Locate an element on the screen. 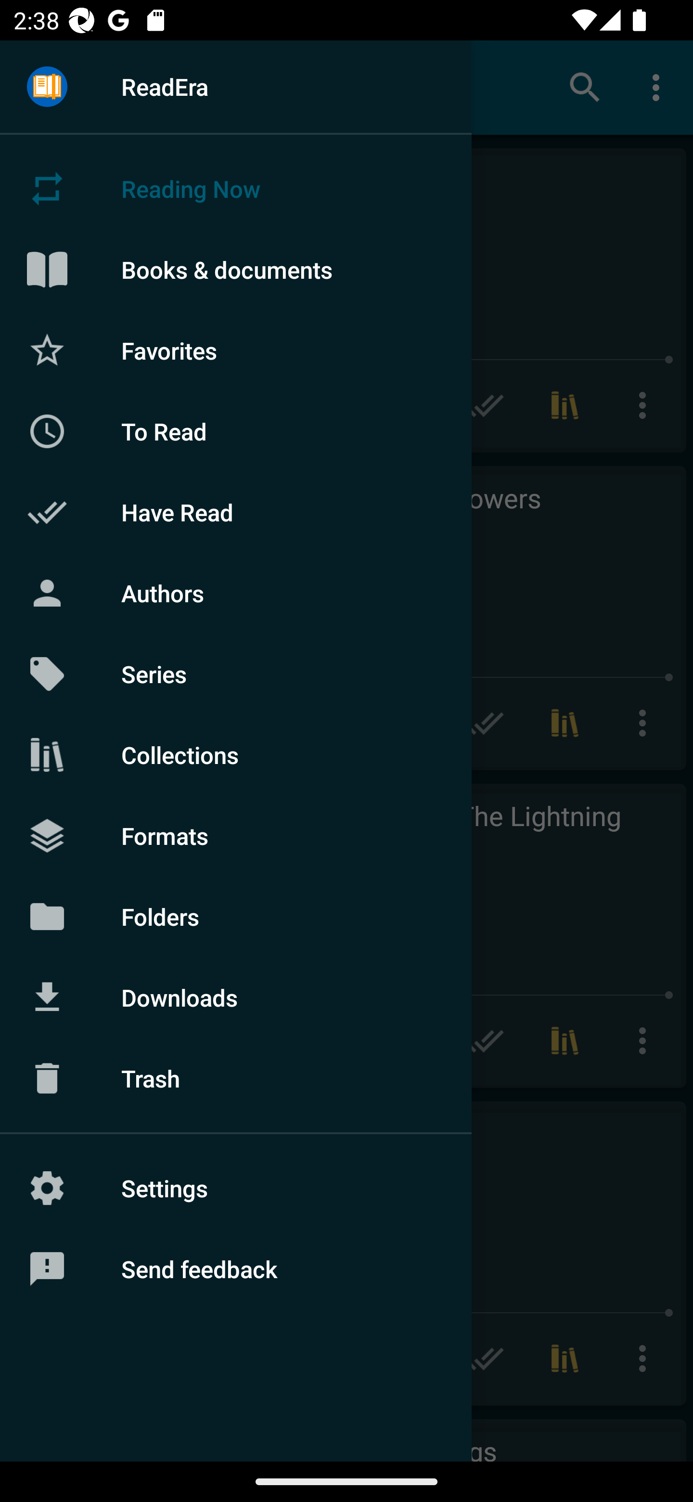  Downloads is located at coordinates (236, 997).